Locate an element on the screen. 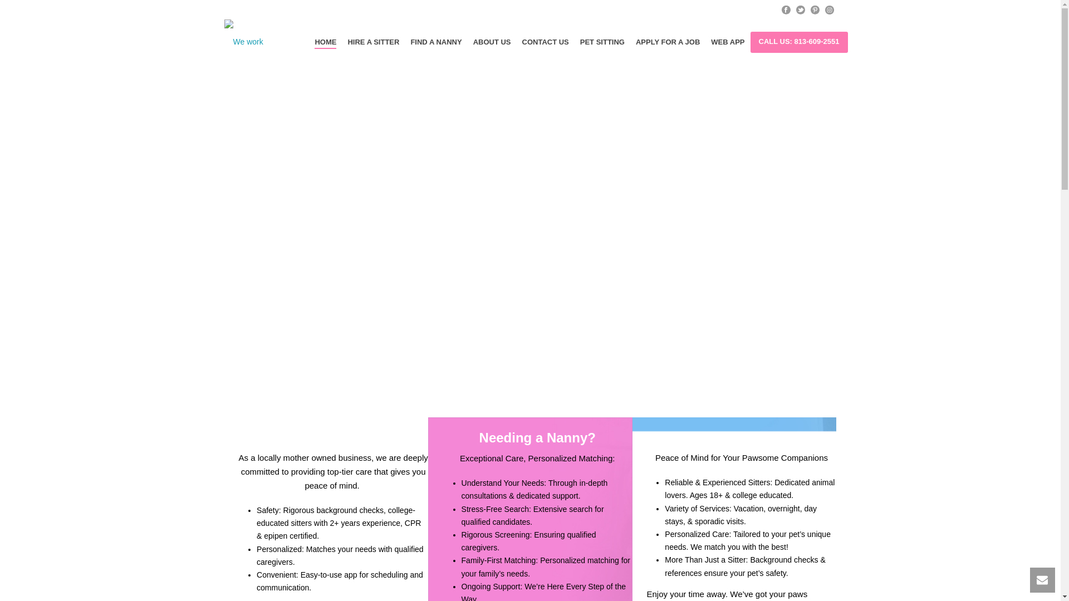 The image size is (1069, 601). FIND A NANNY is located at coordinates (436, 42).